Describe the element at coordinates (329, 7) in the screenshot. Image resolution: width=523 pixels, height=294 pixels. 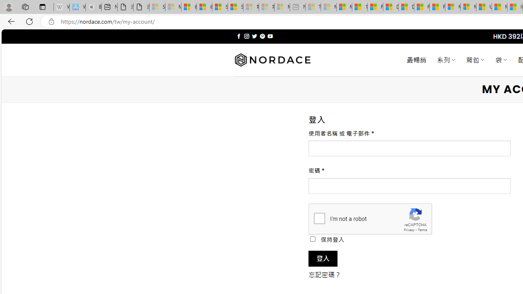
I see `Marine life - MSN - Sleeping` at that location.